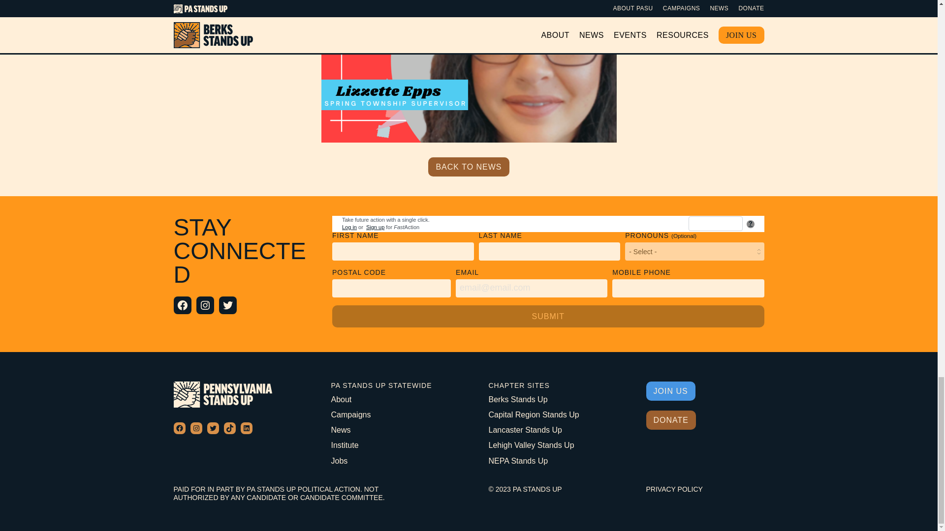 The image size is (945, 531). I want to click on Instagram, so click(204, 305).